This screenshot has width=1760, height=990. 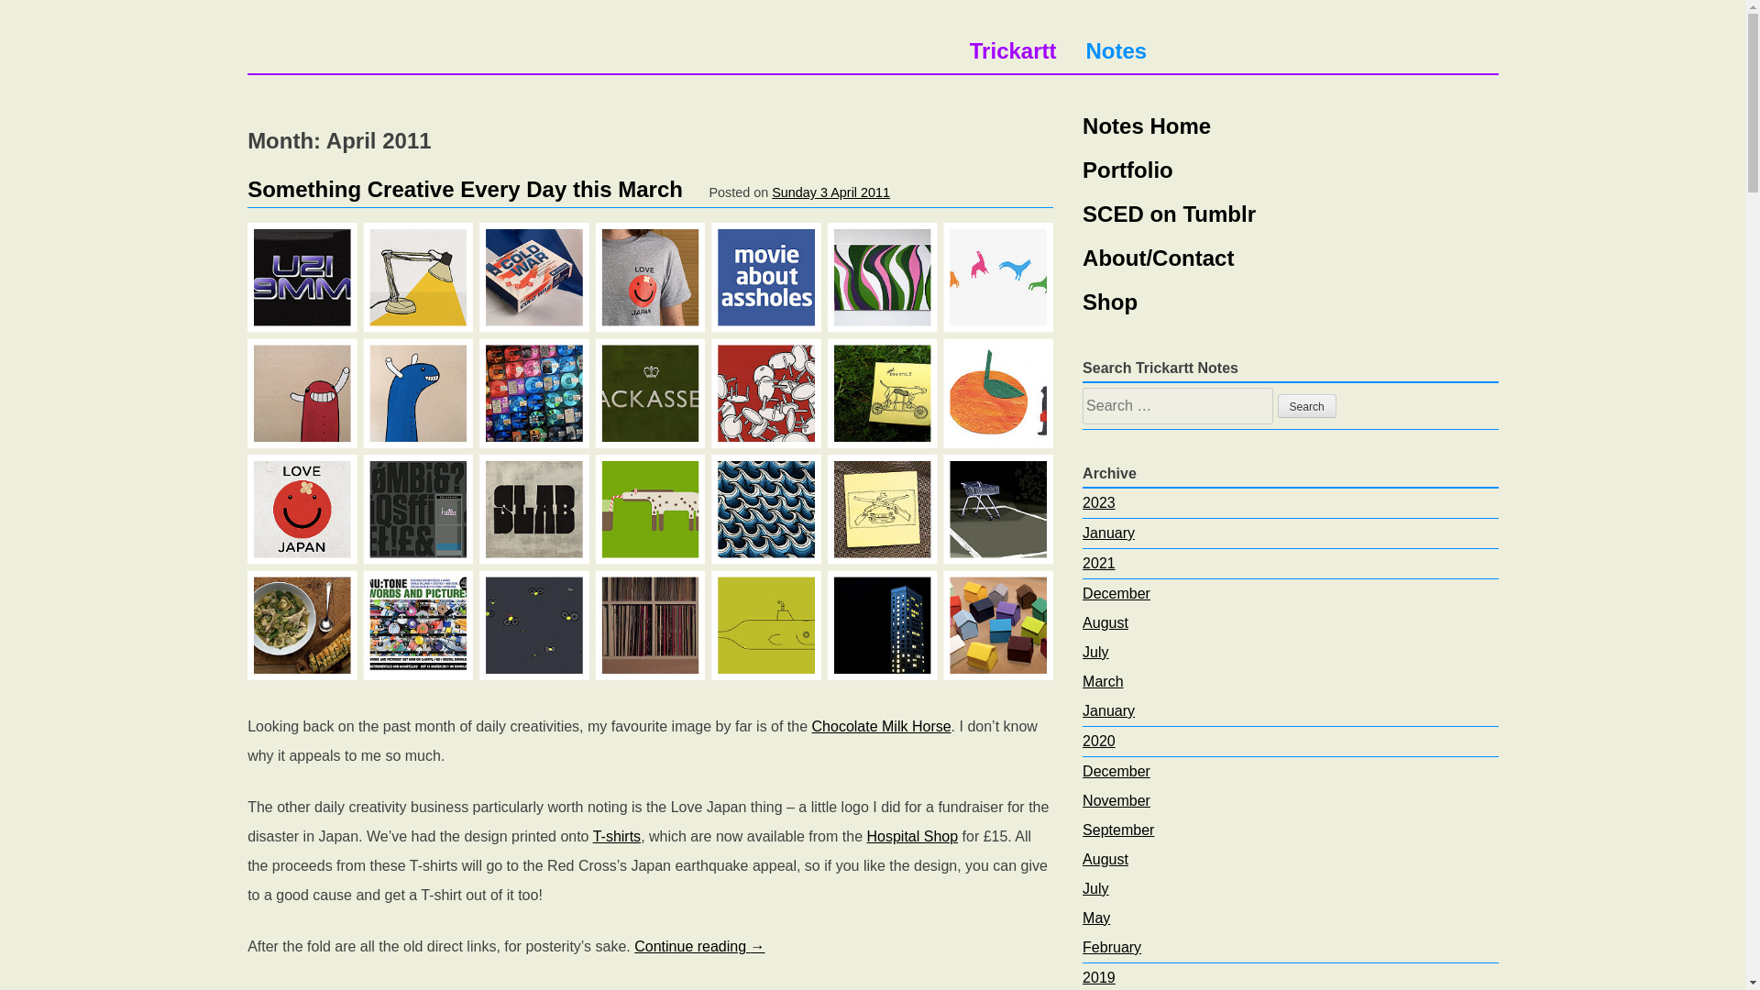 I want to click on February, so click(x=1111, y=947).